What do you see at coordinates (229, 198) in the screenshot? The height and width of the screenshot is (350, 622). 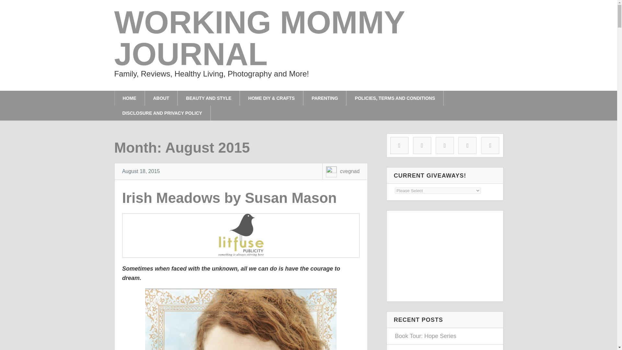 I see `Irish Meadows by Susan Mason` at bounding box center [229, 198].